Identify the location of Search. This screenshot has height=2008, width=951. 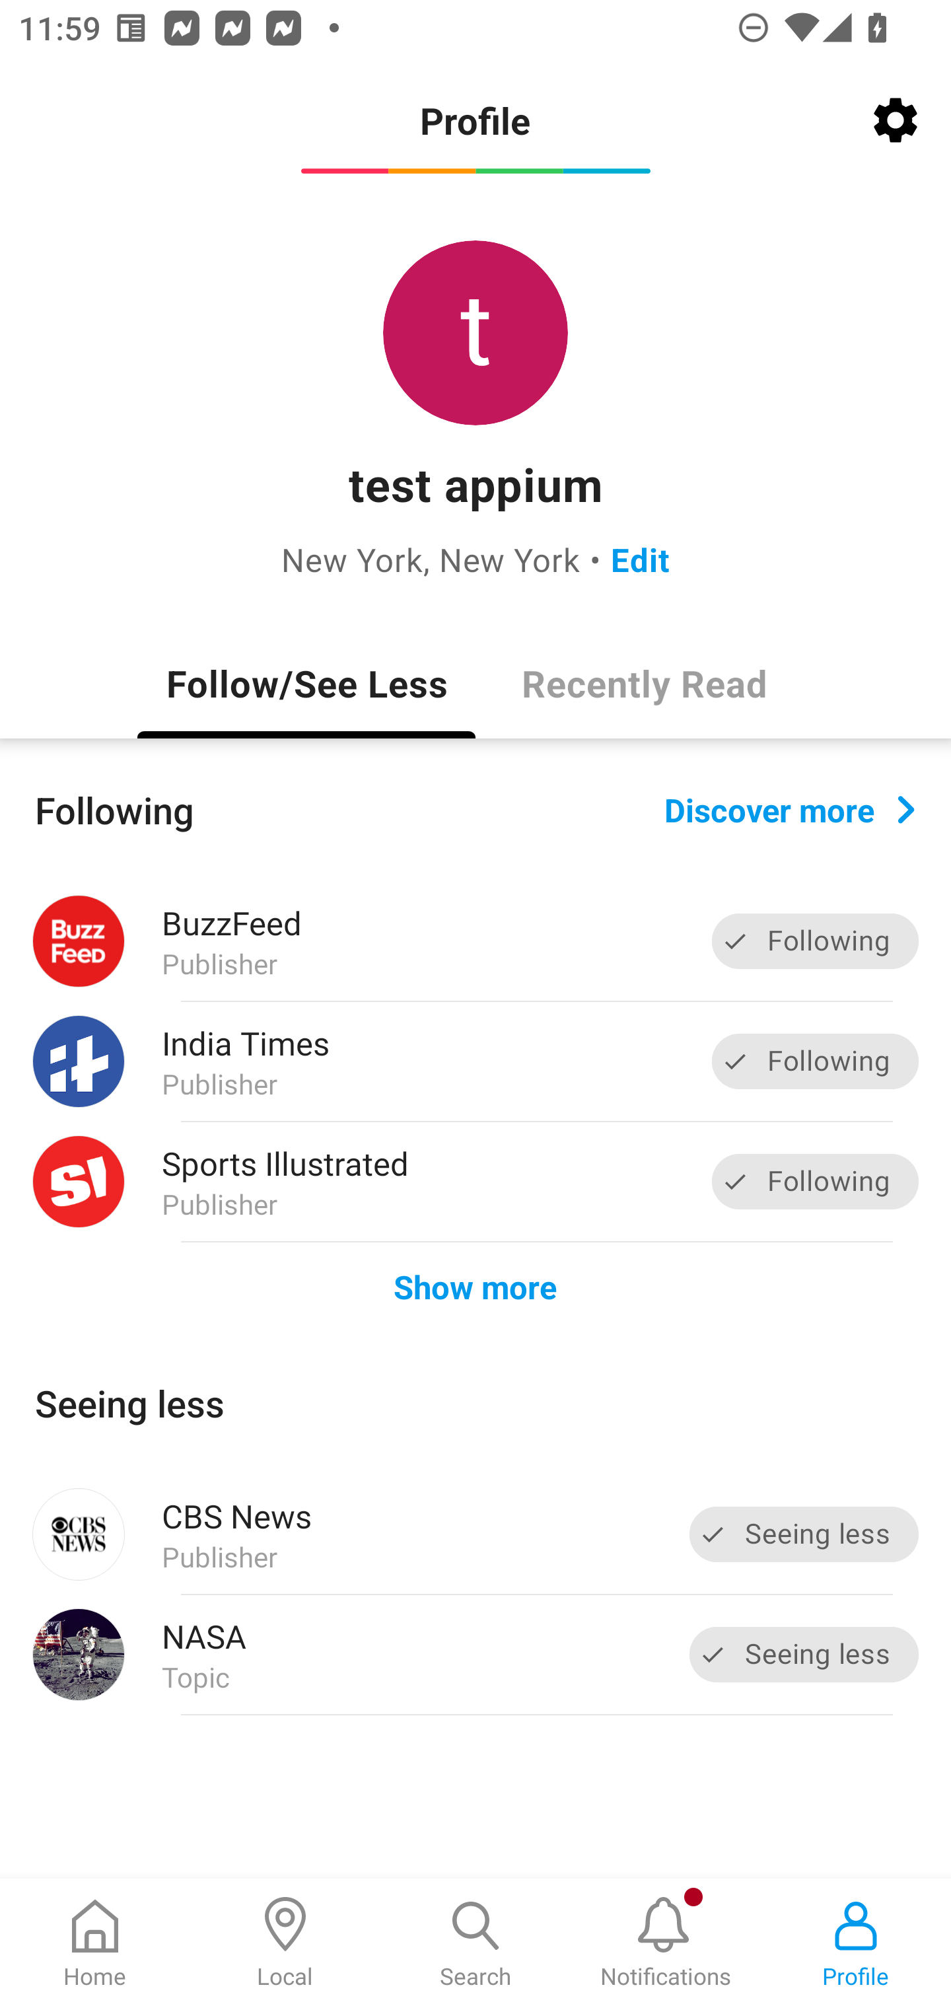
(475, 1943).